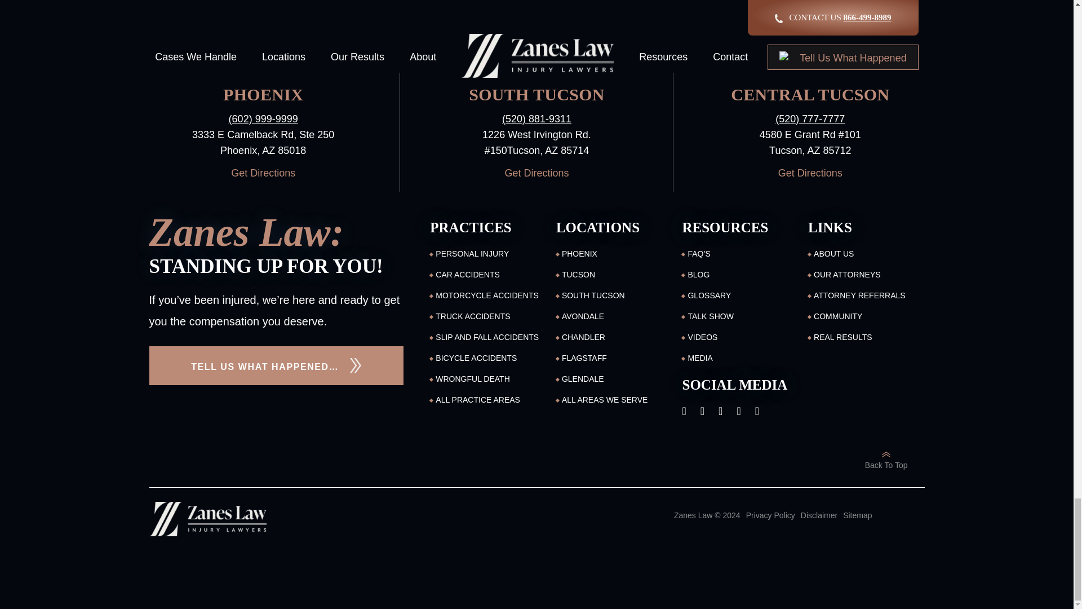 This screenshot has width=1082, height=609. I want to click on Get Directions, so click(263, 173).